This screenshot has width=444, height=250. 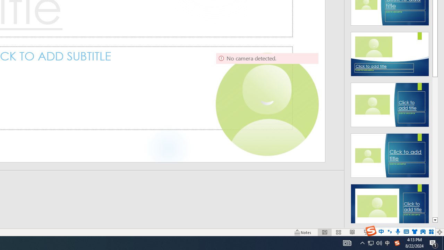 I want to click on Slide Sorter, so click(x=339, y=232).